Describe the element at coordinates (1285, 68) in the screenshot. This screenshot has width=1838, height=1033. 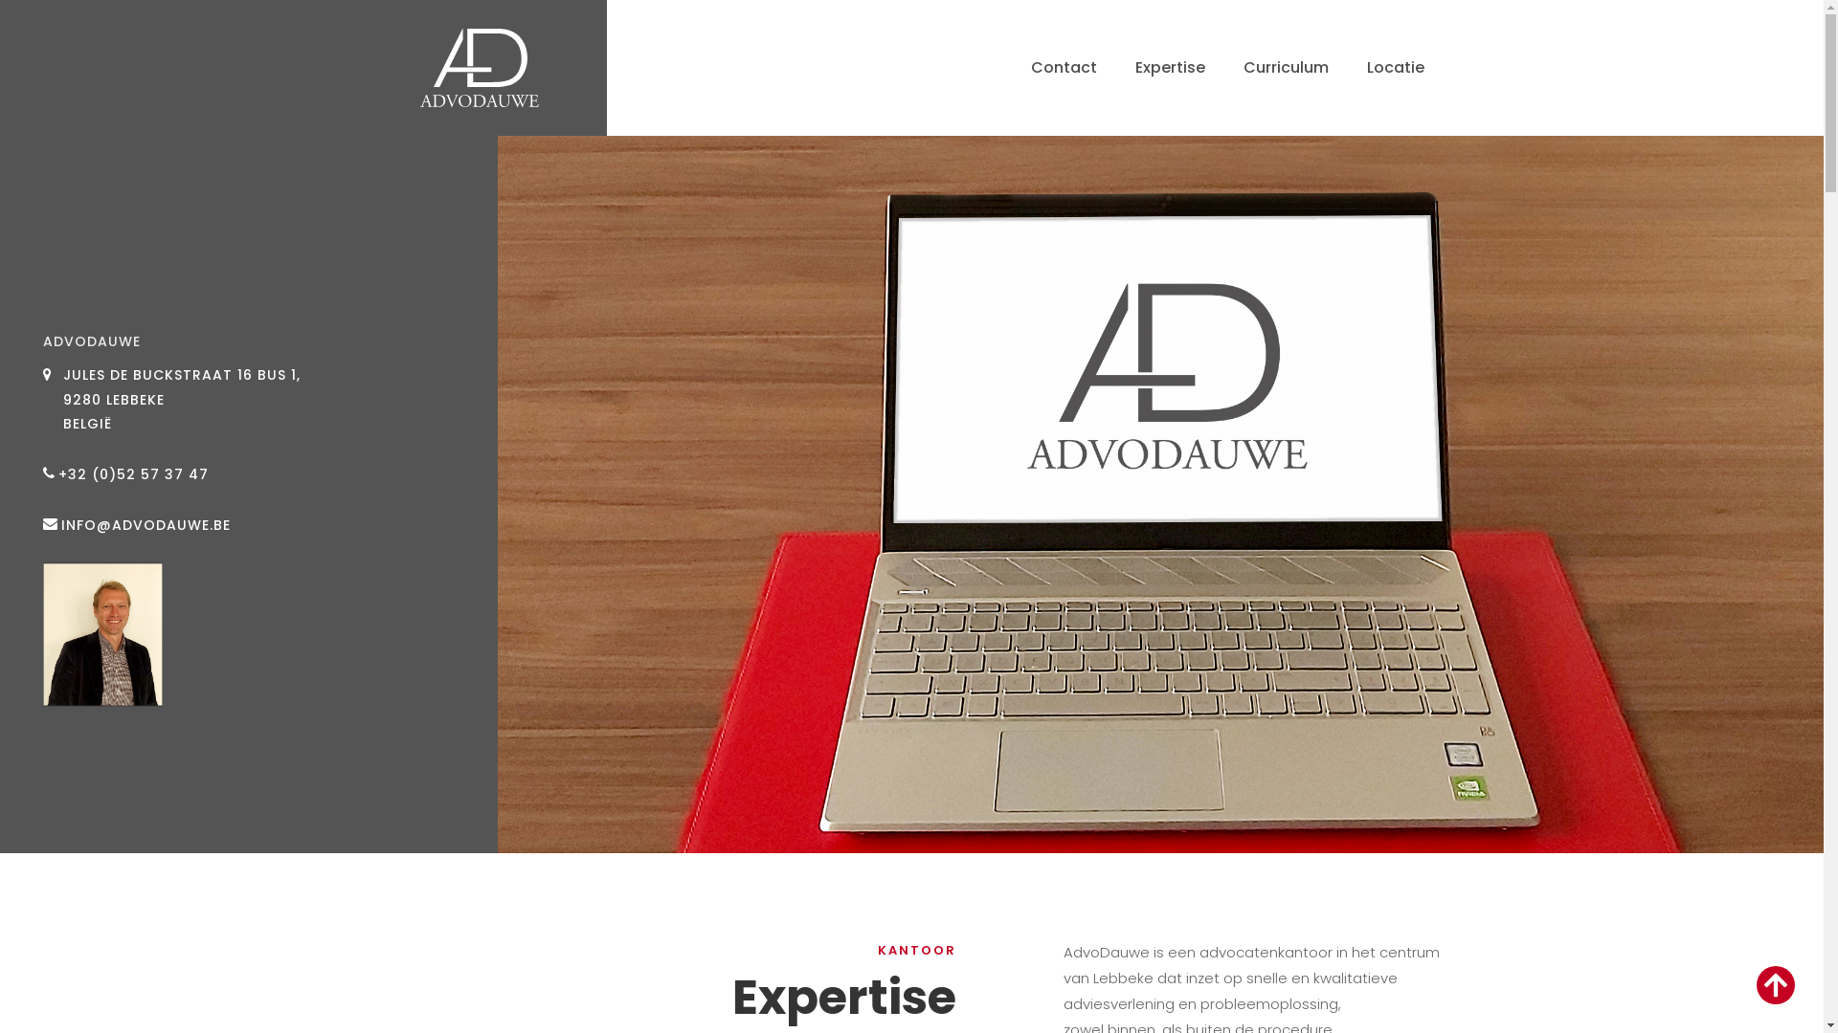
I see `Curriculum` at that location.